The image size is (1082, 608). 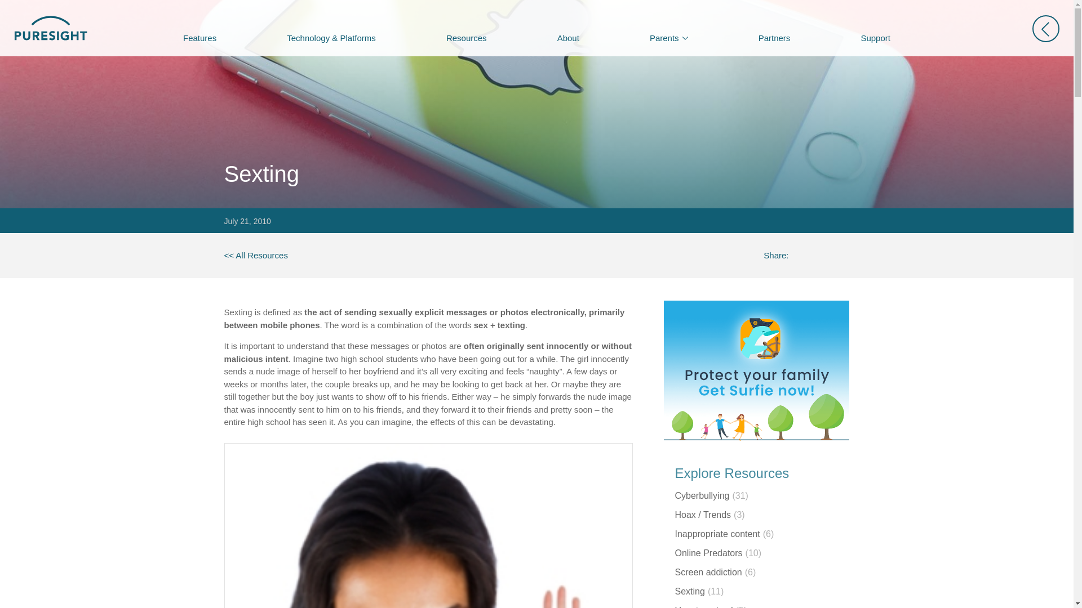 I want to click on side nav toggle, so click(x=1045, y=28).